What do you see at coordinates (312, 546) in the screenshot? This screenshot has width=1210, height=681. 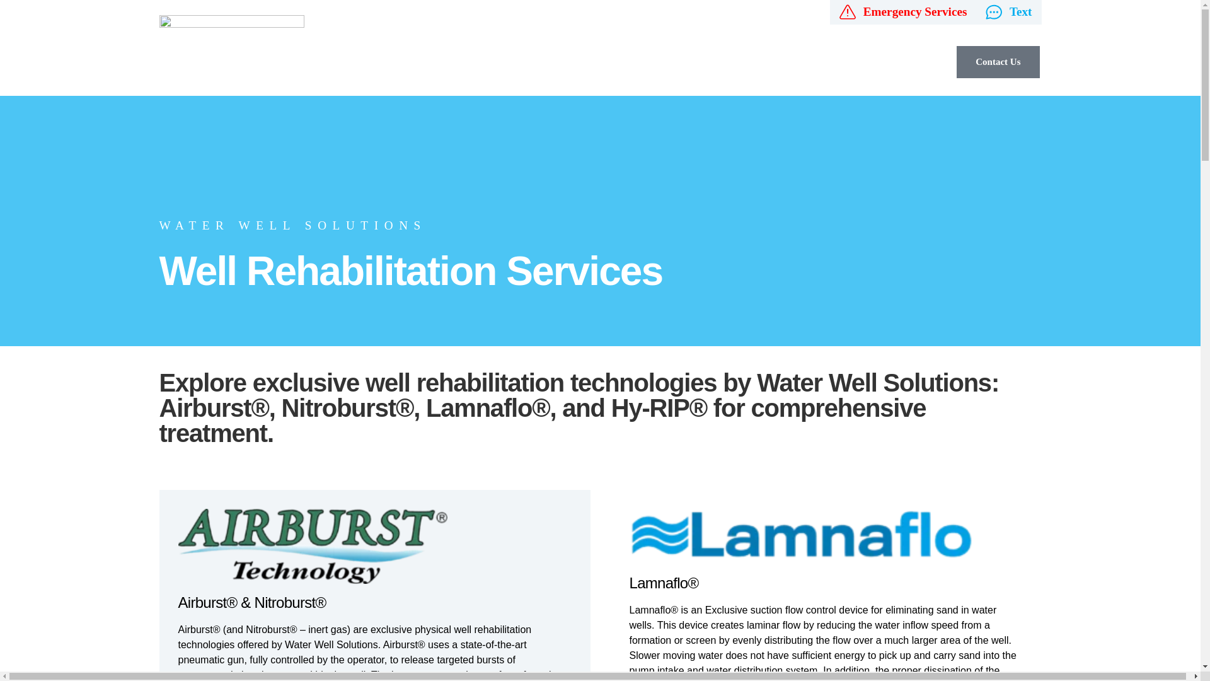 I see `Well Rehabilitation Services 1` at bounding box center [312, 546].